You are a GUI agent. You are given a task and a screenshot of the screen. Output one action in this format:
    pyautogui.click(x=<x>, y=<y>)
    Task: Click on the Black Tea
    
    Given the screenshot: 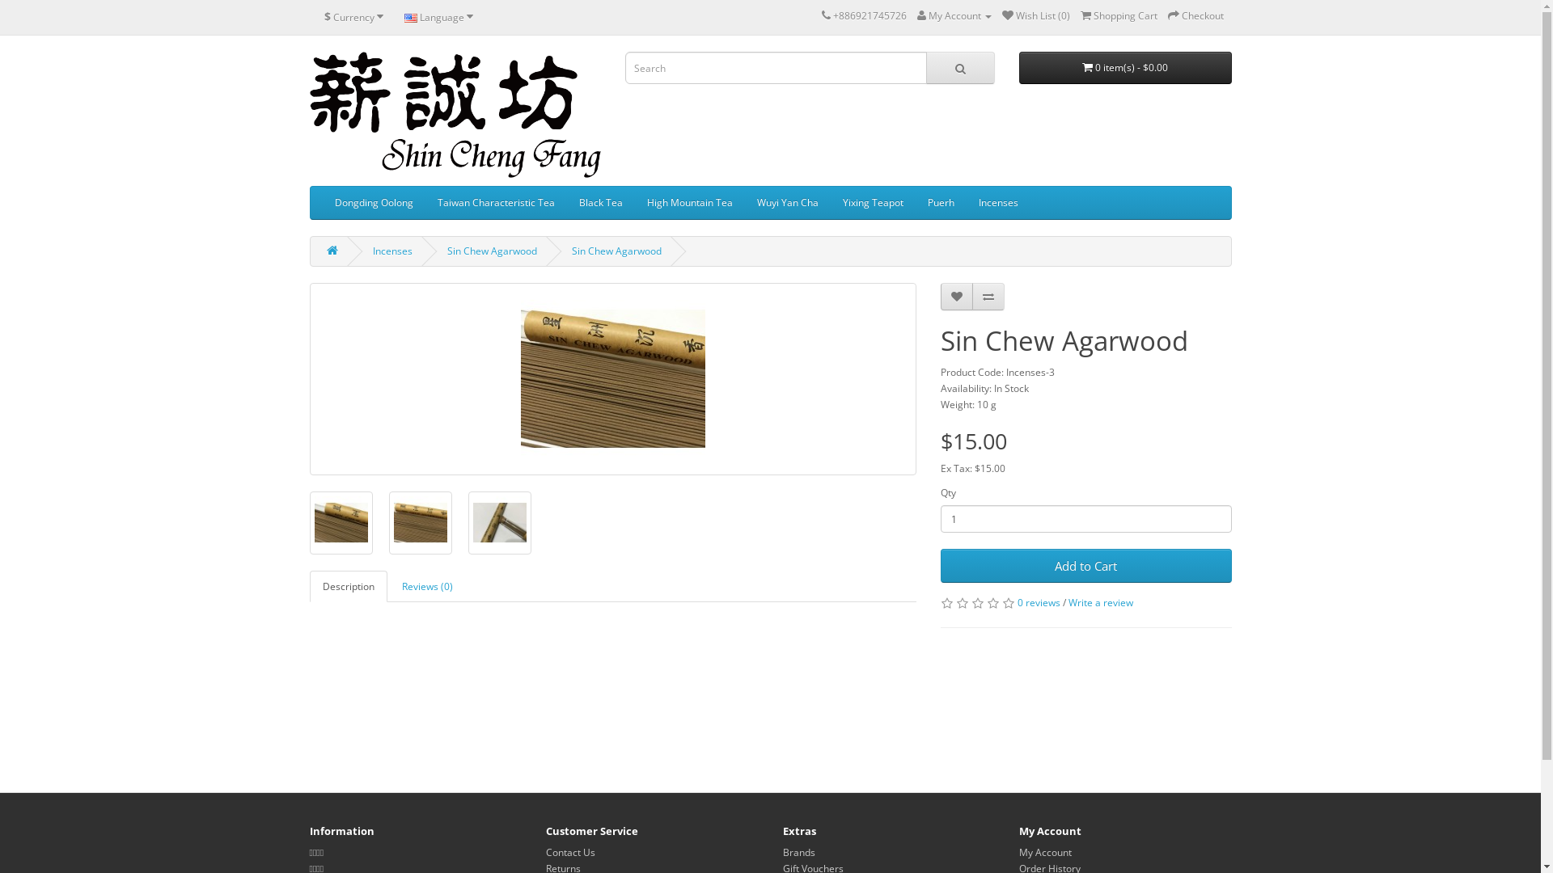 What is the action you would take?
    pyautogui.click(x=600, y=203)
    